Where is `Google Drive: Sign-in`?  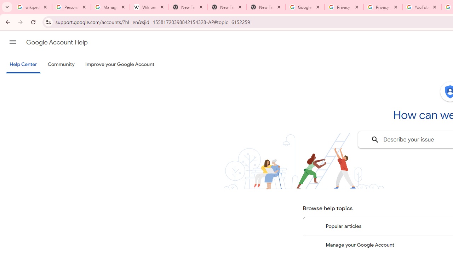 Google Drive: Sign-in is located at coordinates (305, 7).